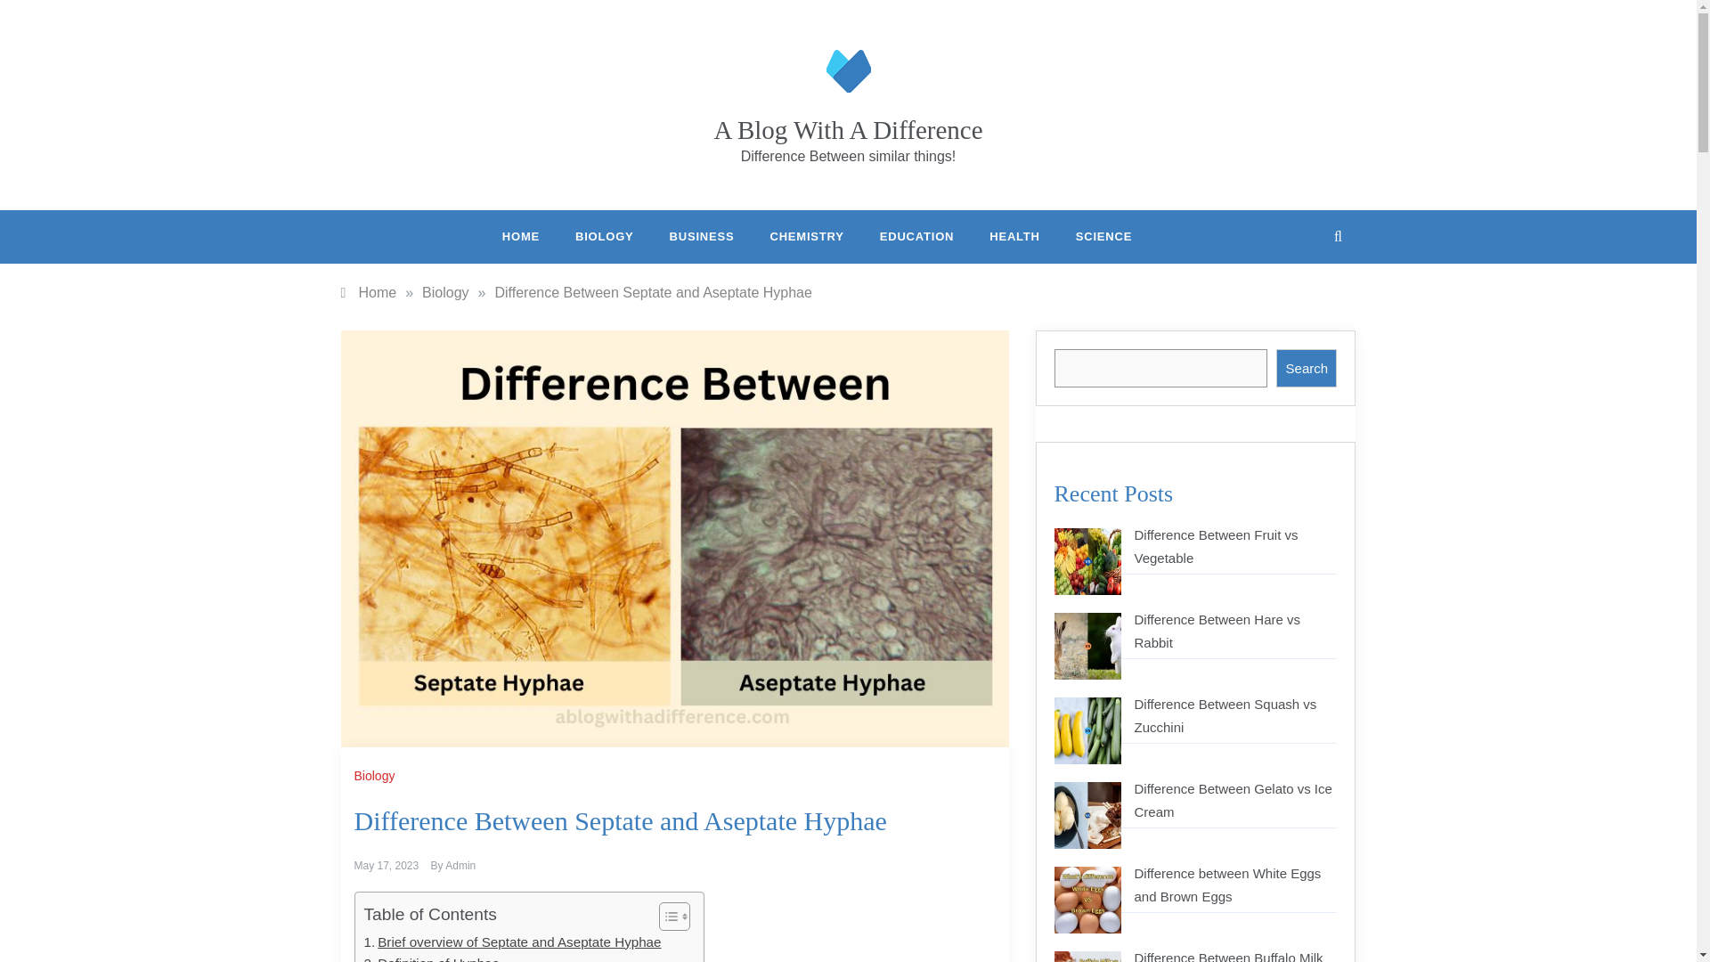 The height and width of the screenshot is (962, 1710). What do you see at coordinates (847, 130) in the screenshot?
I see `A Blog With A Difference` at bounding box center [847, 130].